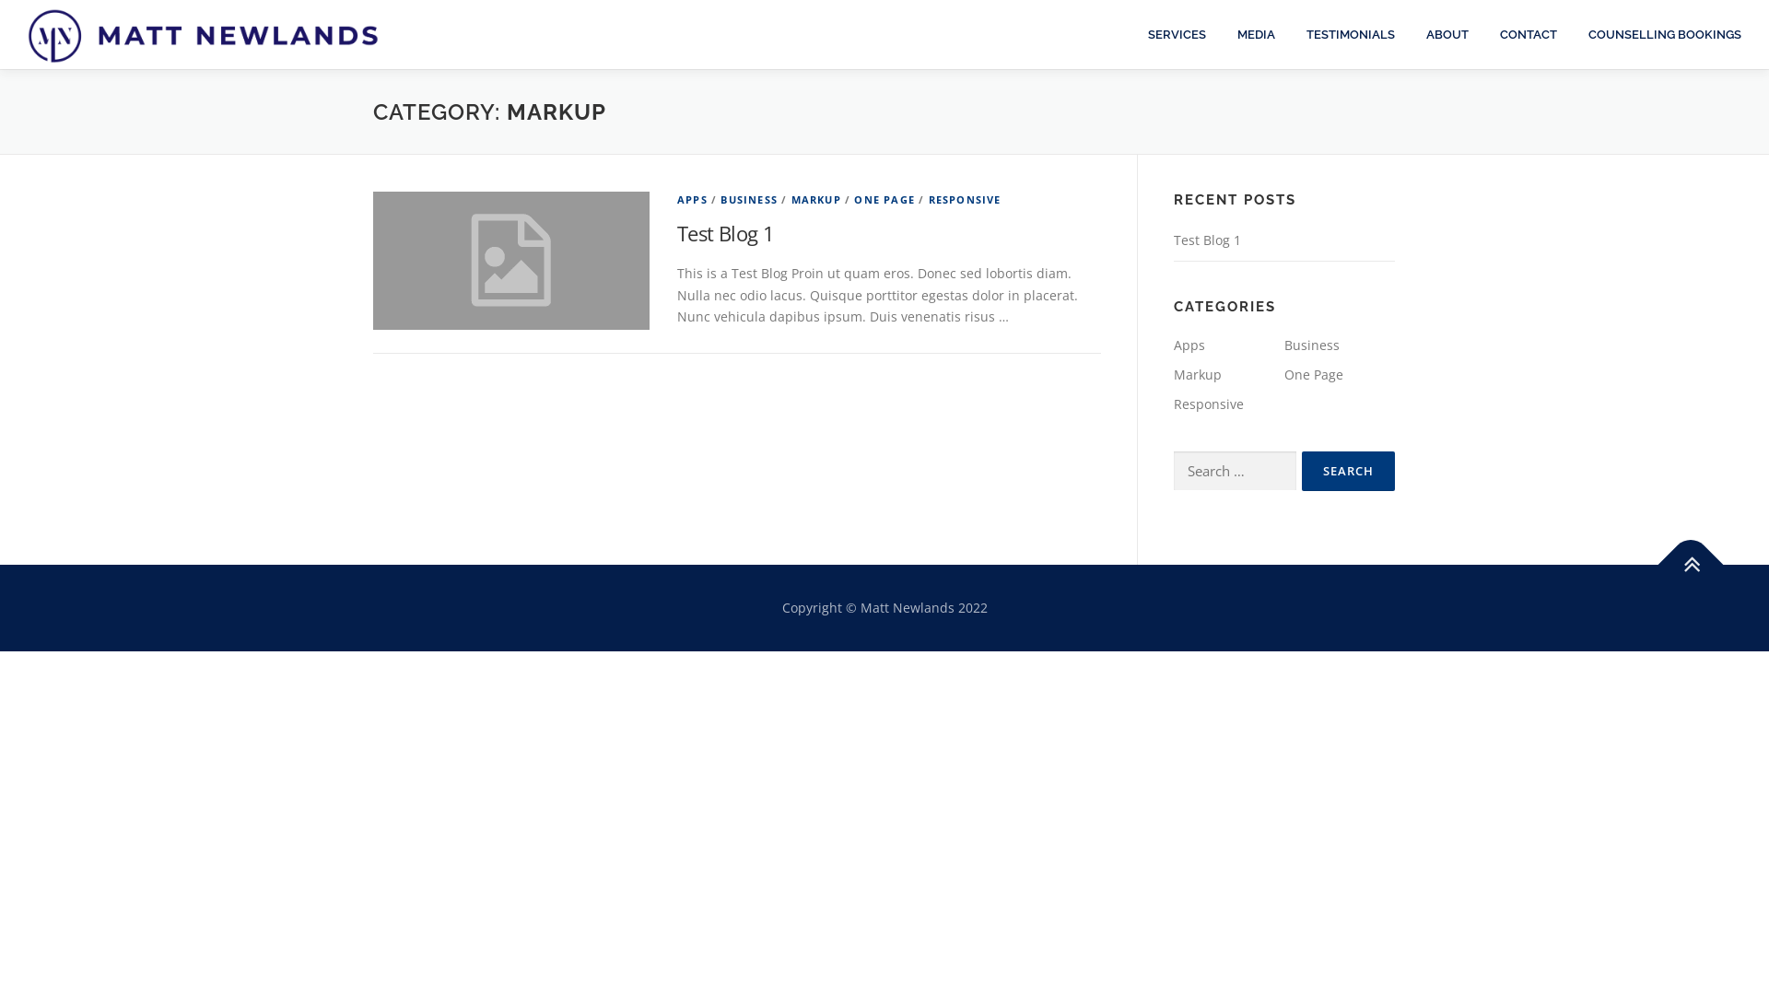 This screenshot has width=1769, height=995. I want to click on Test Blog 1, so click(726, 233).